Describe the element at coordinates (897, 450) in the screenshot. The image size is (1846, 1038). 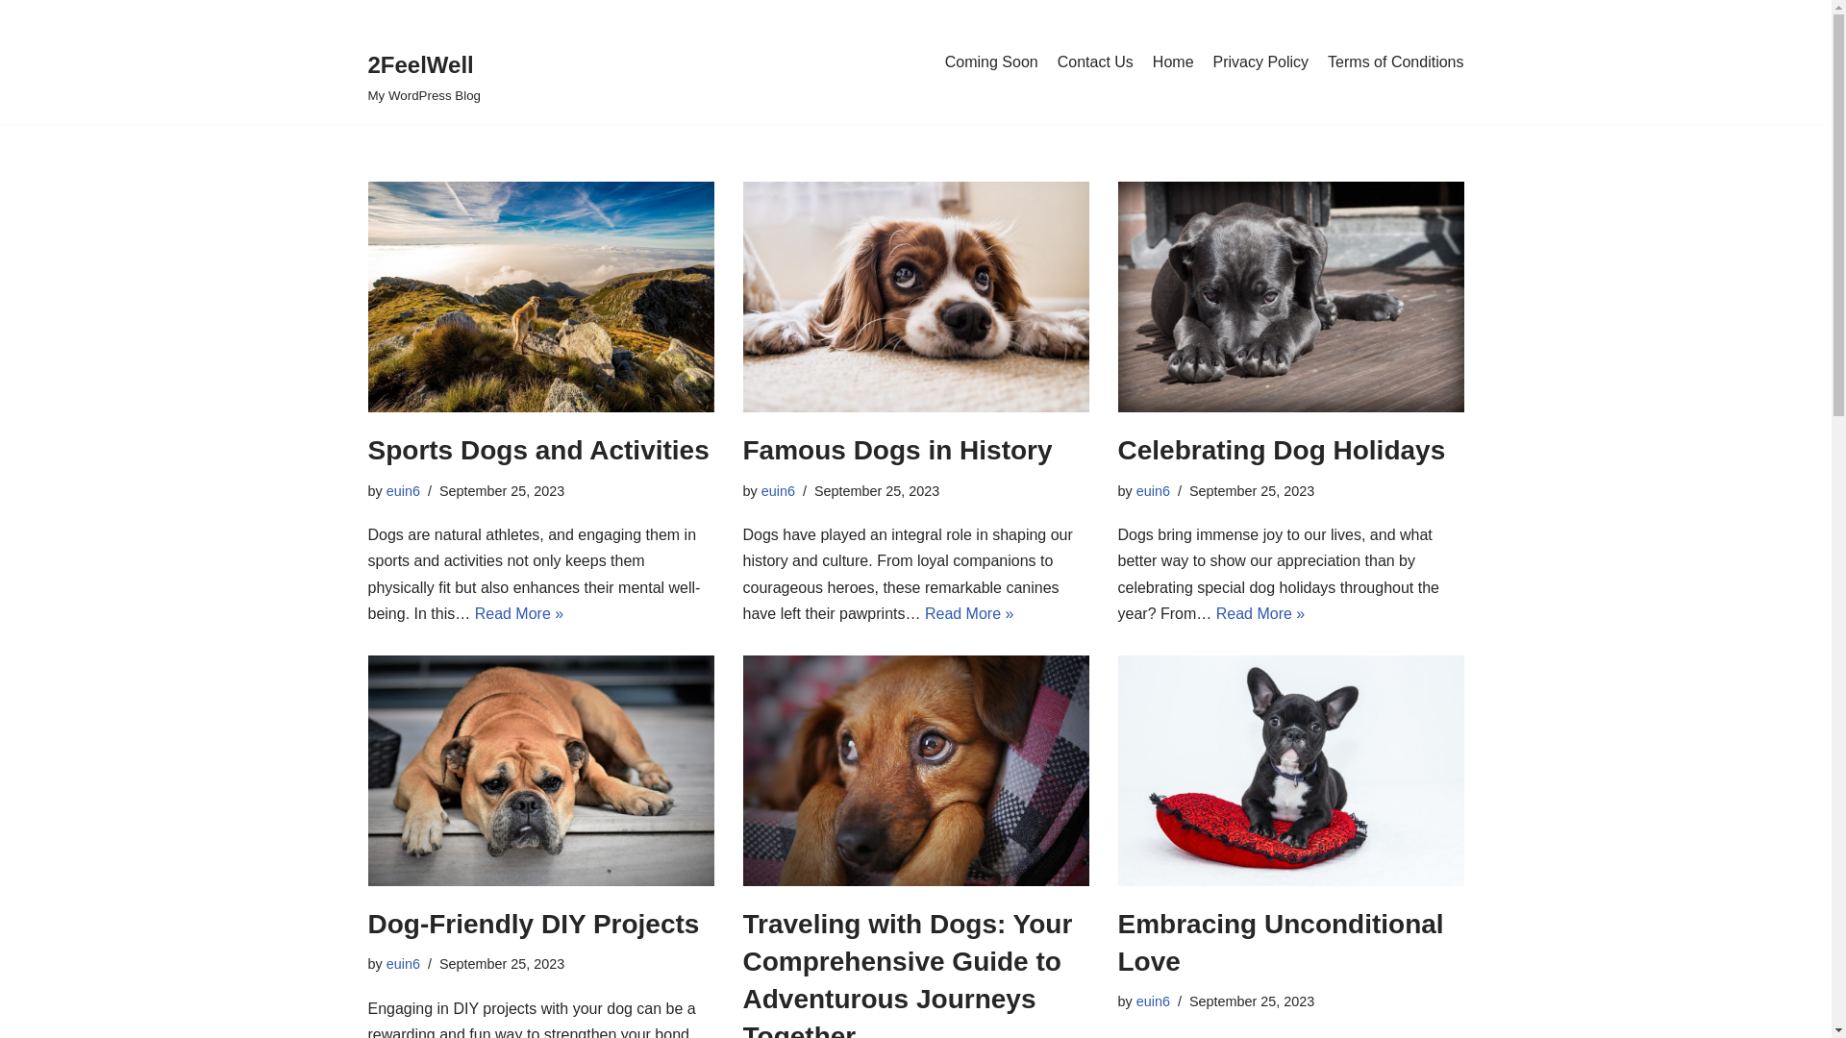
I see `Famous Dogs in History` at that location.